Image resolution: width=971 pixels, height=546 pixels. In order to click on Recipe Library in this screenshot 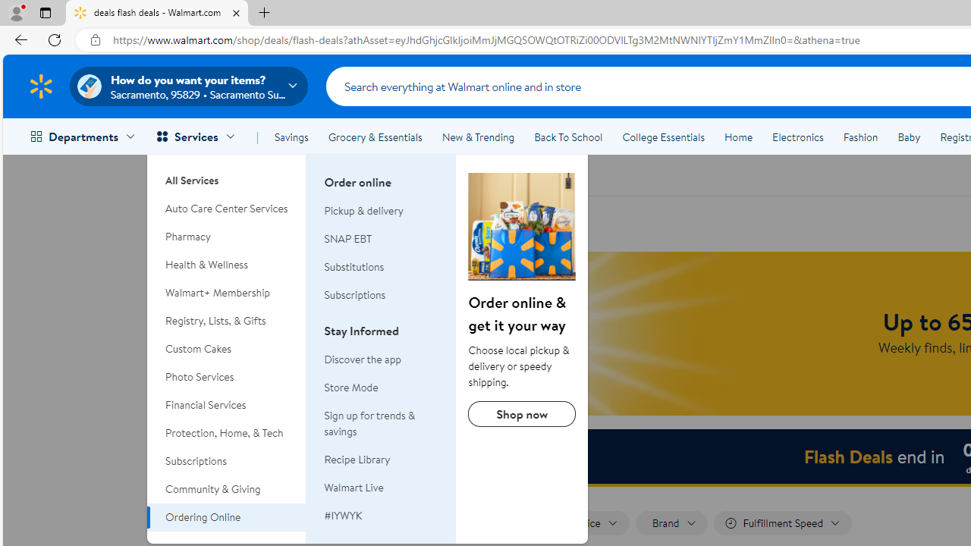, I will do `click(381, 460)`.